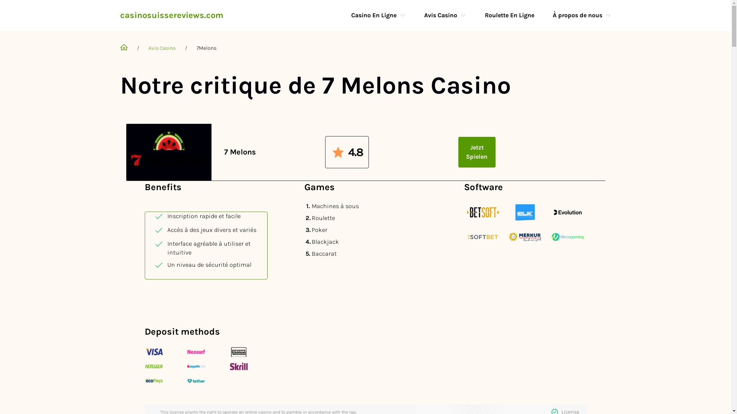  I want to click on Roulette En Ligne, so click(509, 15).